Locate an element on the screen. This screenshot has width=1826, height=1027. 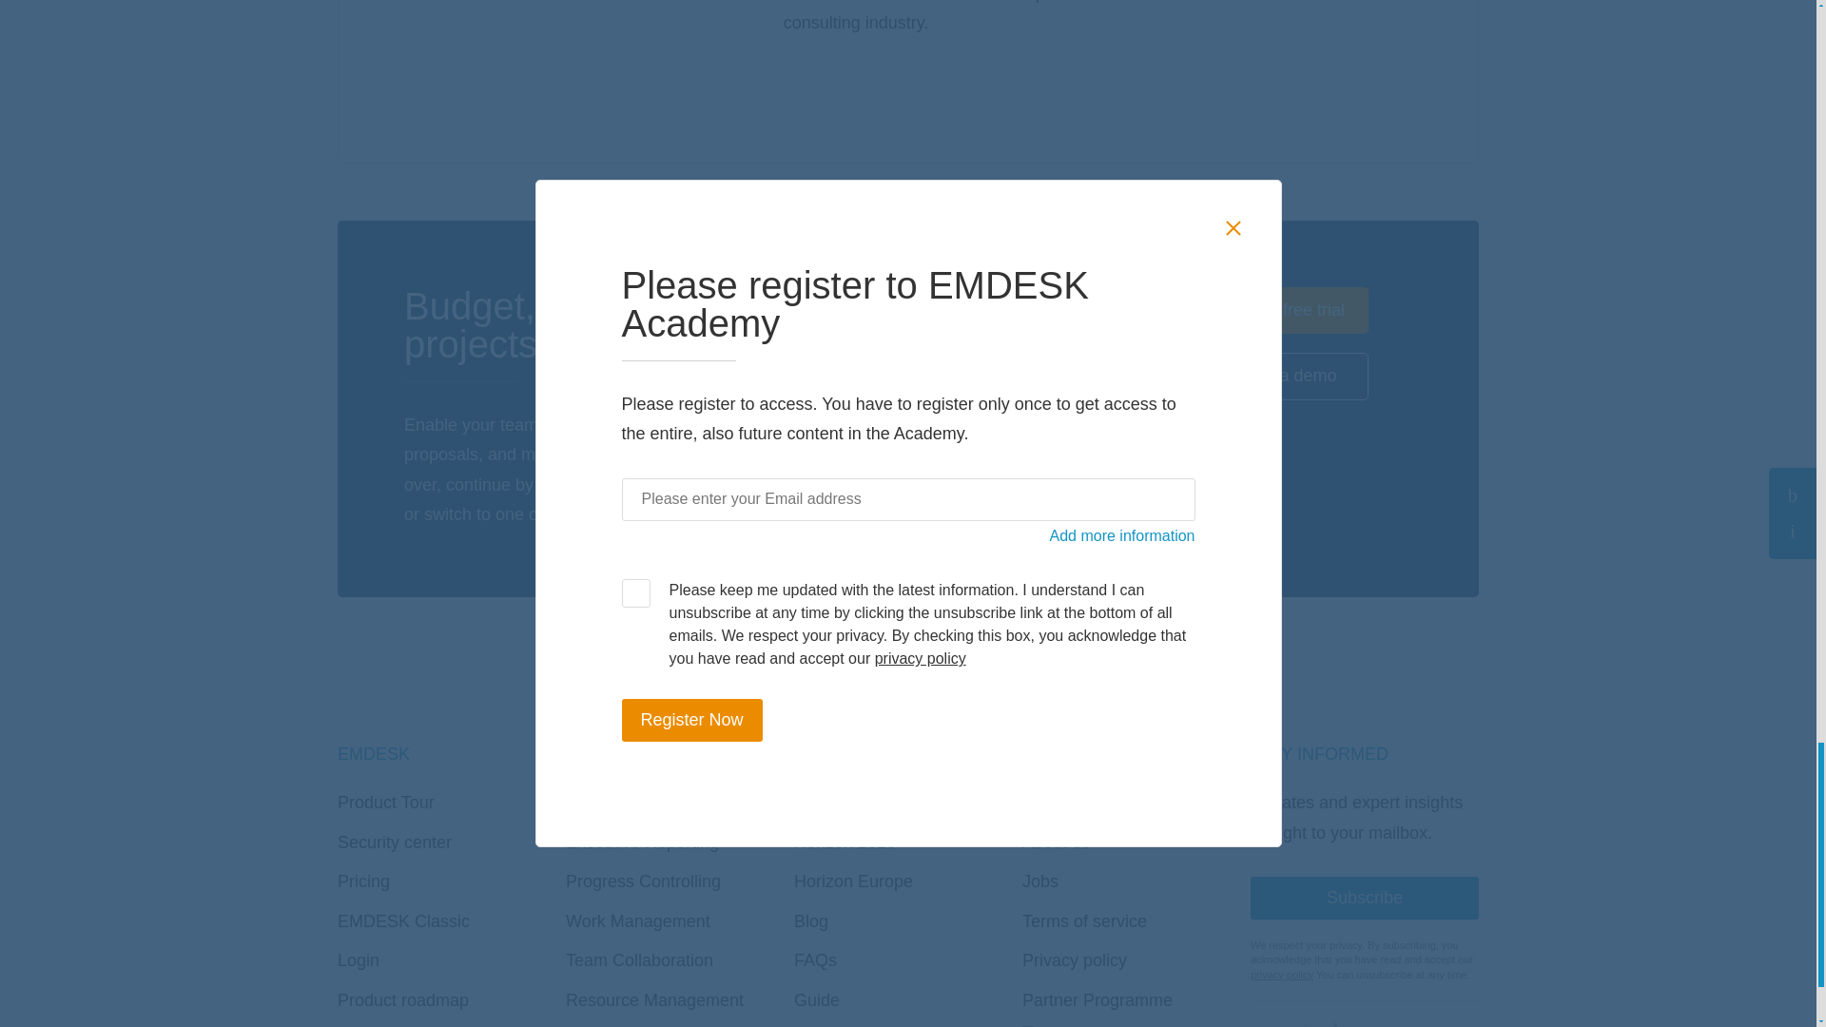
Security center is located at coordinates (394, 843).